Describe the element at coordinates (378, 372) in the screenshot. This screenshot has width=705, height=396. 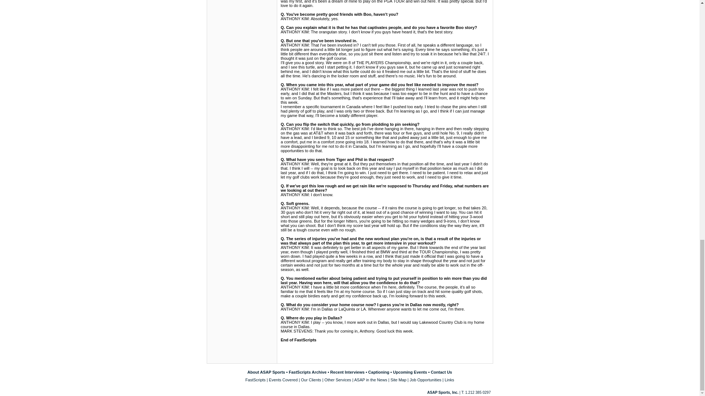
I see `Captioning` at that location.